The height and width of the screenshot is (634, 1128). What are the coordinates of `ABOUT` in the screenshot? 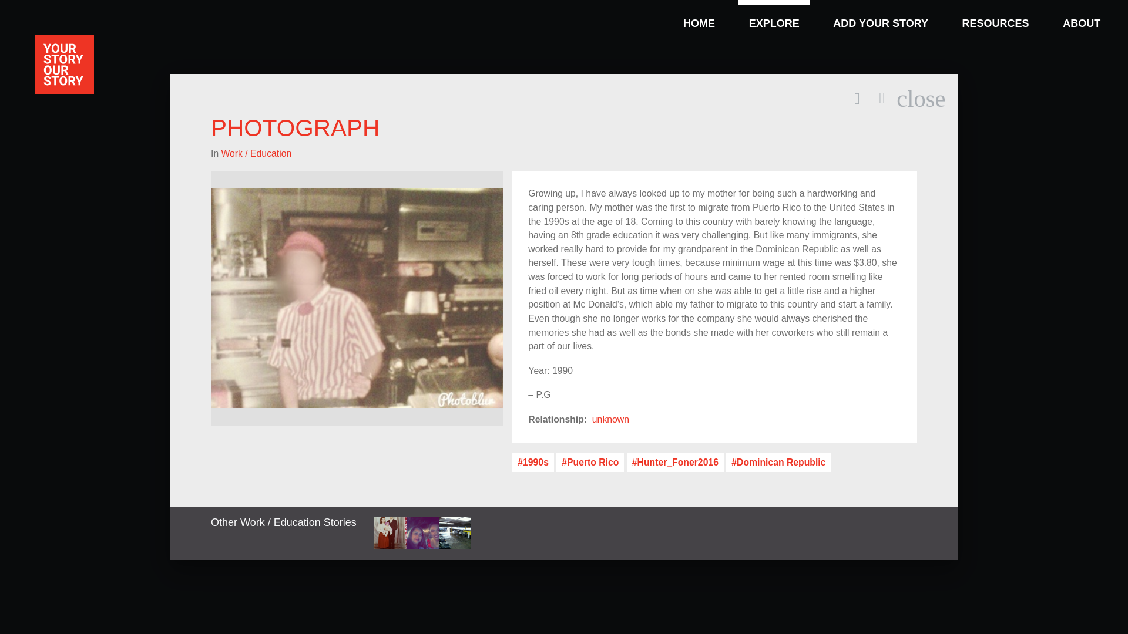 It's located at (611, 419).